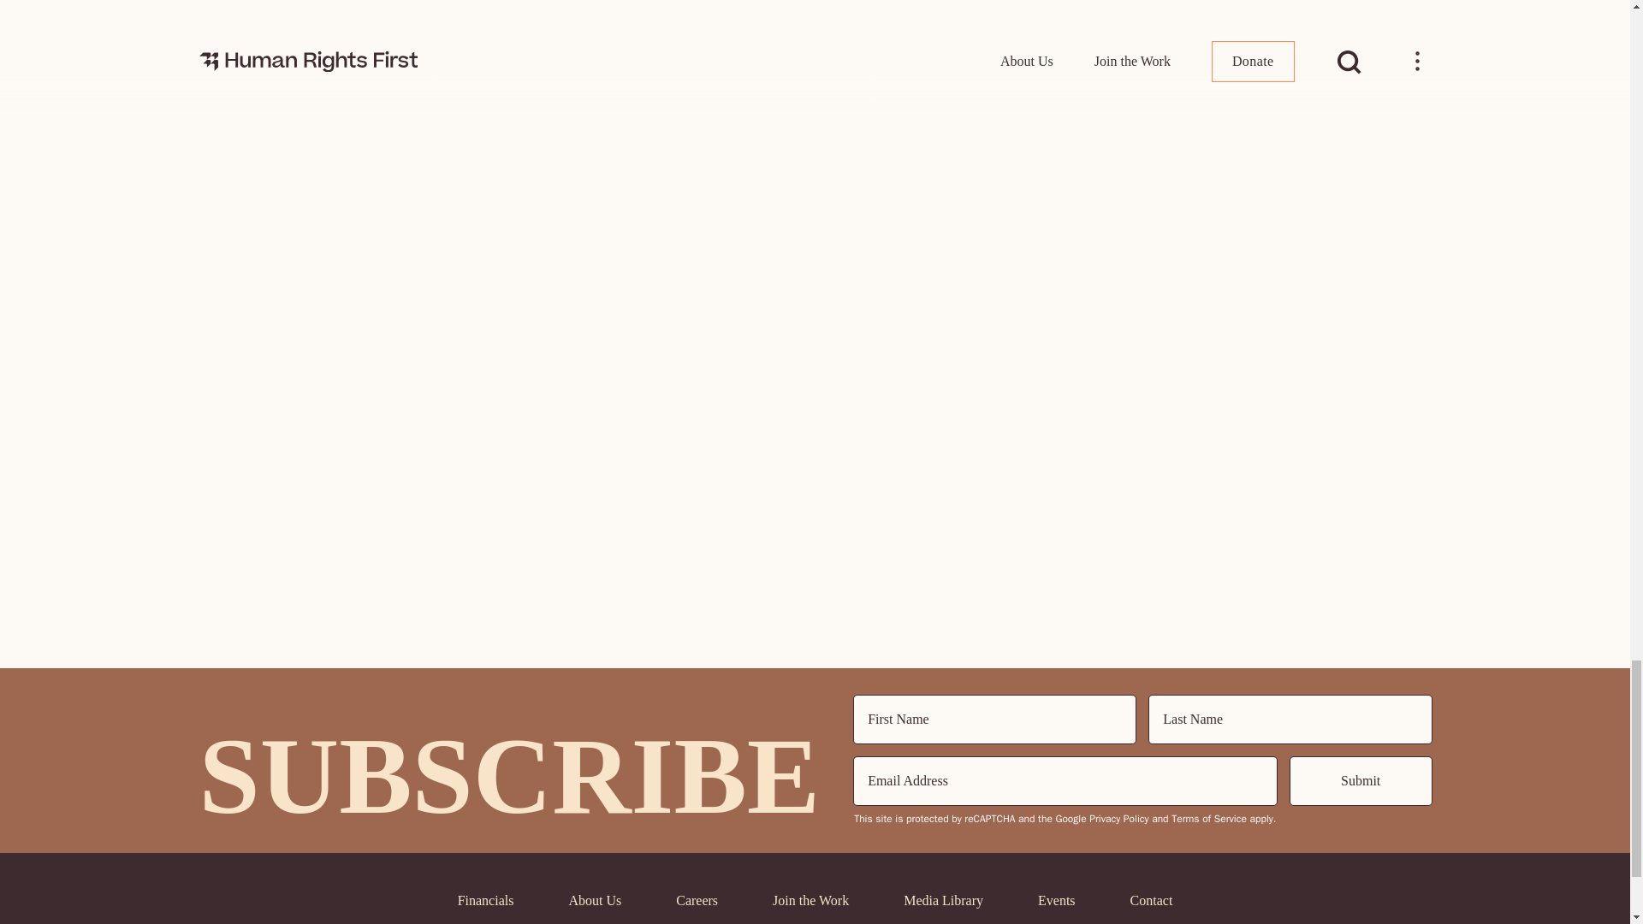  I want to click on Submit, so click(1361, 780).